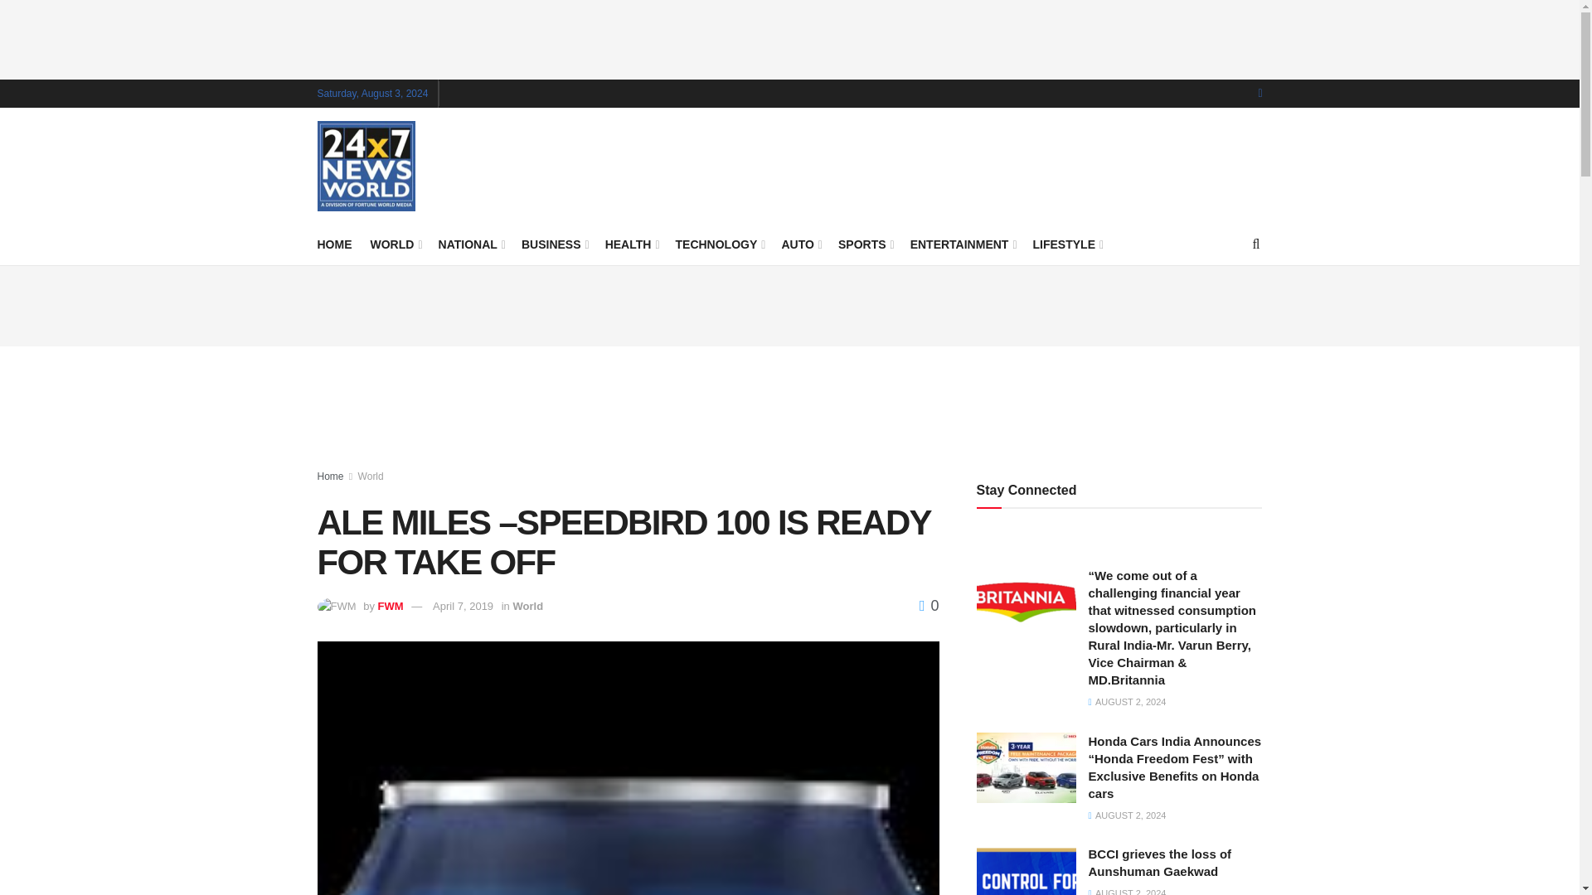  Describe the element at coordinates (471, 244) in the screenshot. I see `NATIONAL` at that location.